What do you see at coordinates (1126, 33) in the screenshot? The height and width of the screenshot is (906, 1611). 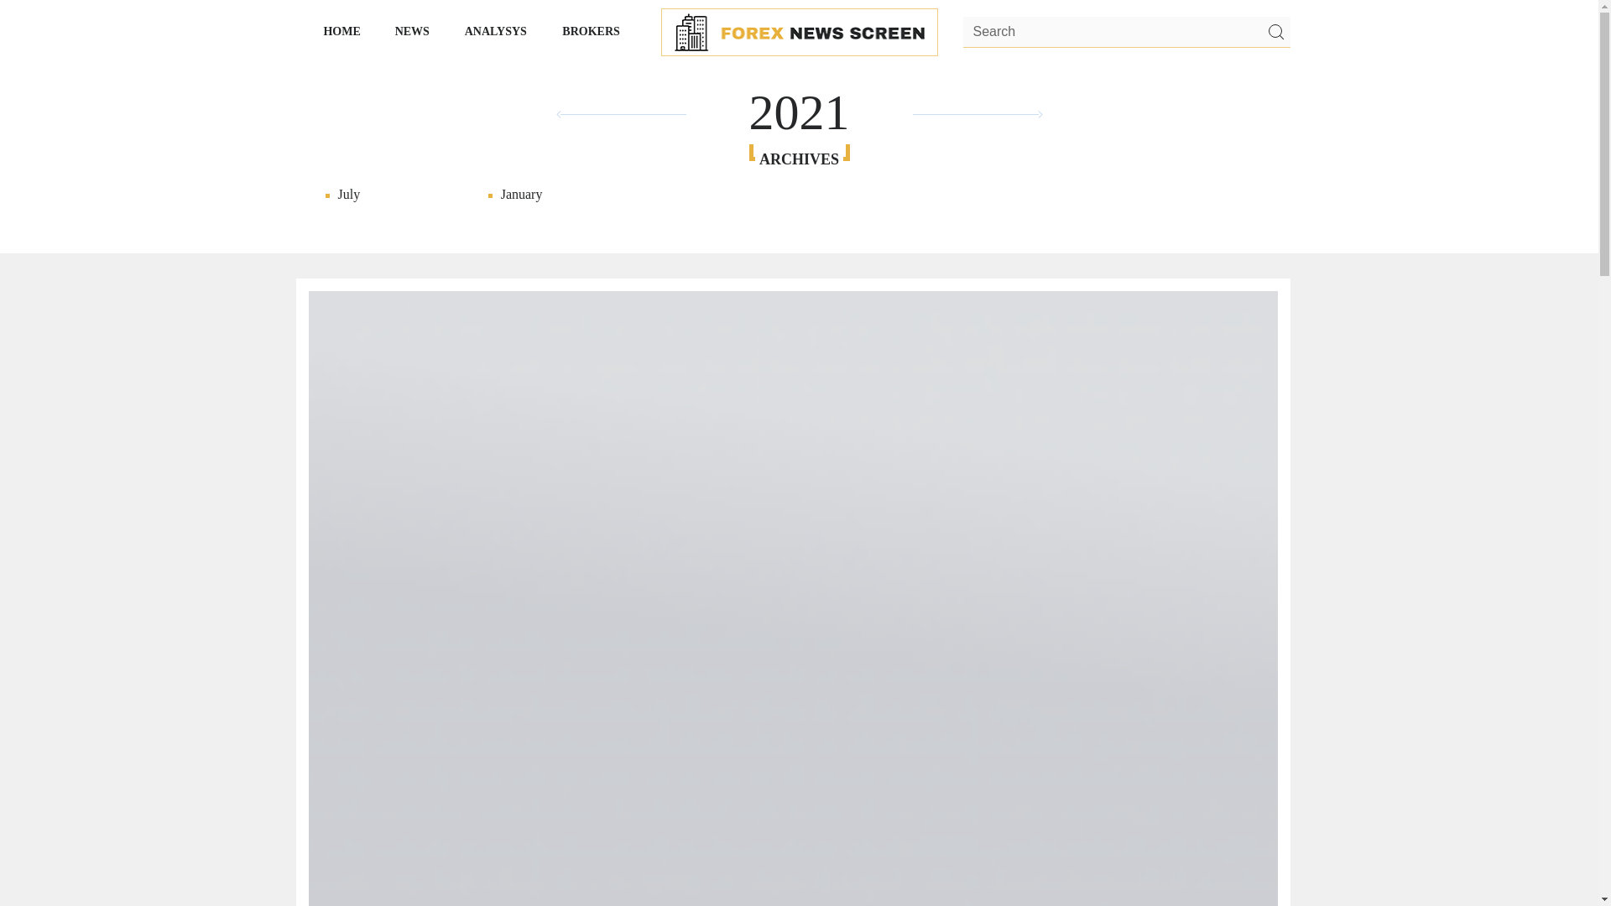 I see `Search` at bounding box center [1126, 33].